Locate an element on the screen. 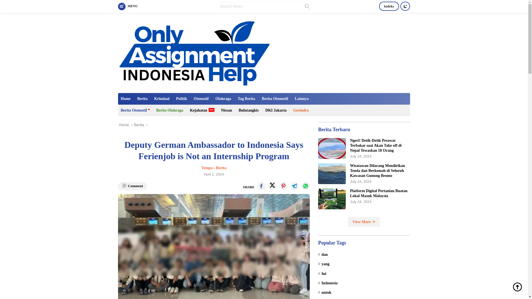 This screenshot has width=532, height=299. Lainnya is located at coordinates (301, 99).